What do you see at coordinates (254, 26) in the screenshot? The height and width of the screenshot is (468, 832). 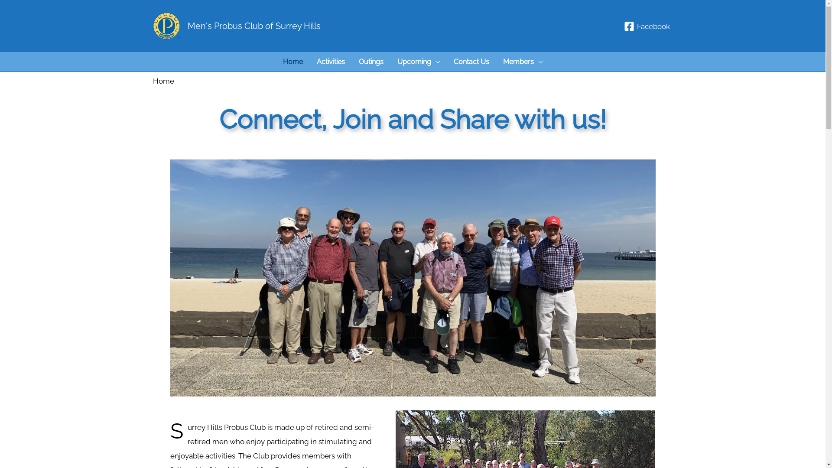 I see `Men's Probus Club of Surrey Hills` at bounding box center [254, 26].